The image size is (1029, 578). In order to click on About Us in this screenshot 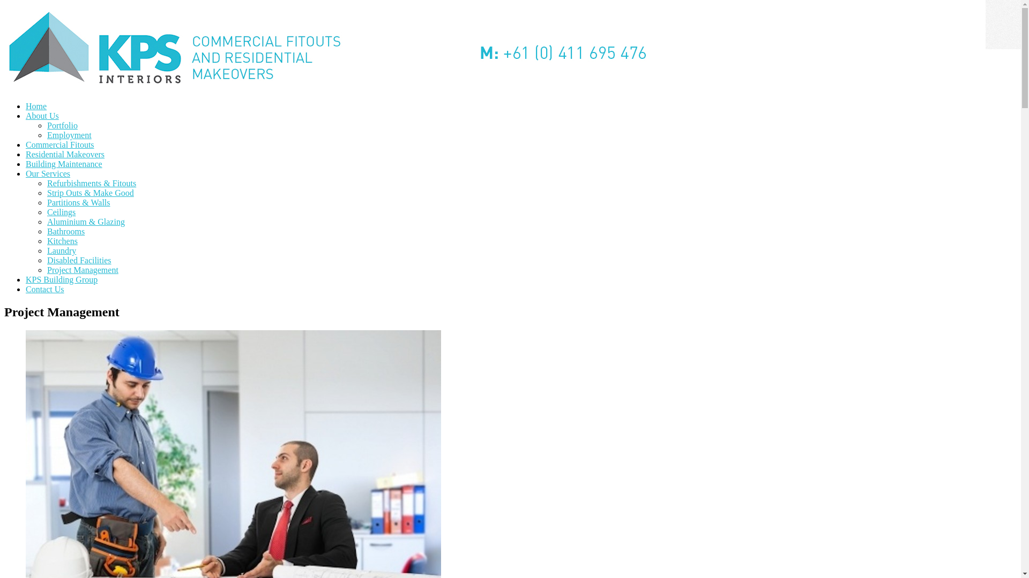, I will do `click(42, 116)`.